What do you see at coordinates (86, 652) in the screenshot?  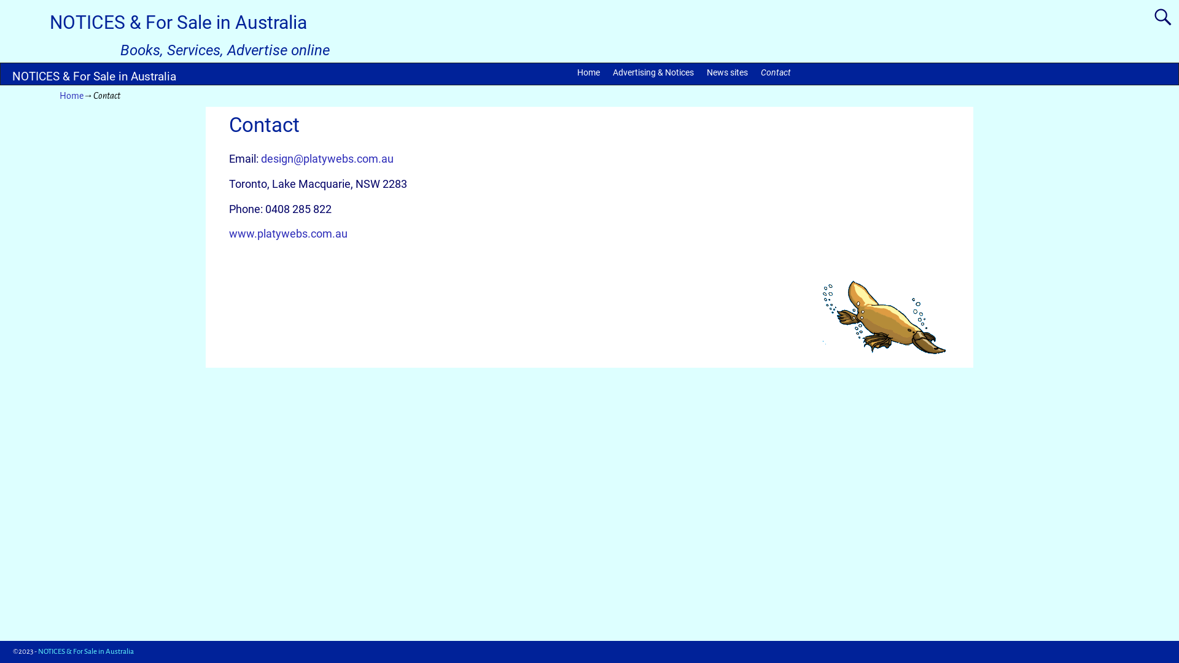 I see `NOTICES & For Sale in Australia` at bounding box center [86, 652].